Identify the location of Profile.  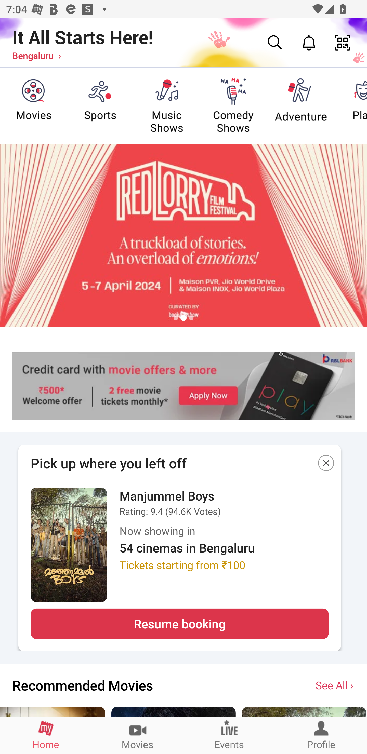
(321, 735).